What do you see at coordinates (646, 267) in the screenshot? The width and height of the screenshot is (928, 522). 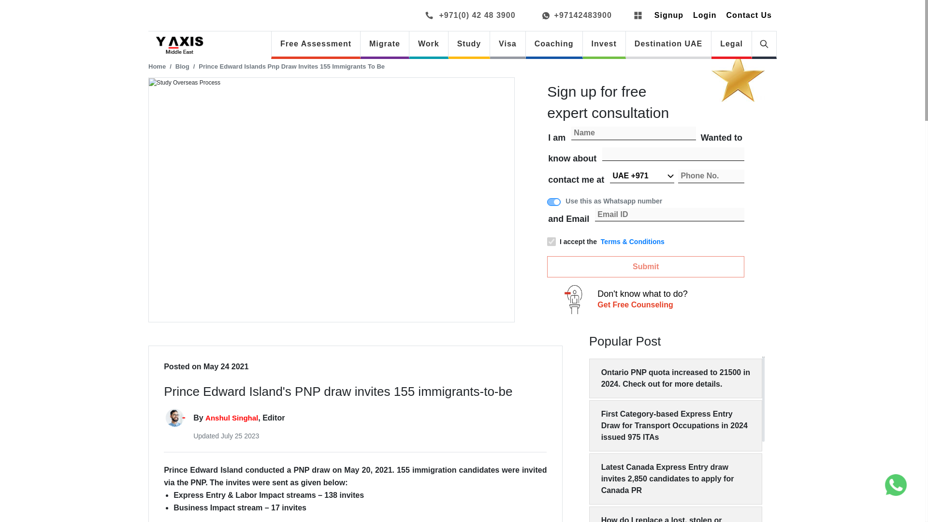 I see `Submit` at bounding box center [646, 267].